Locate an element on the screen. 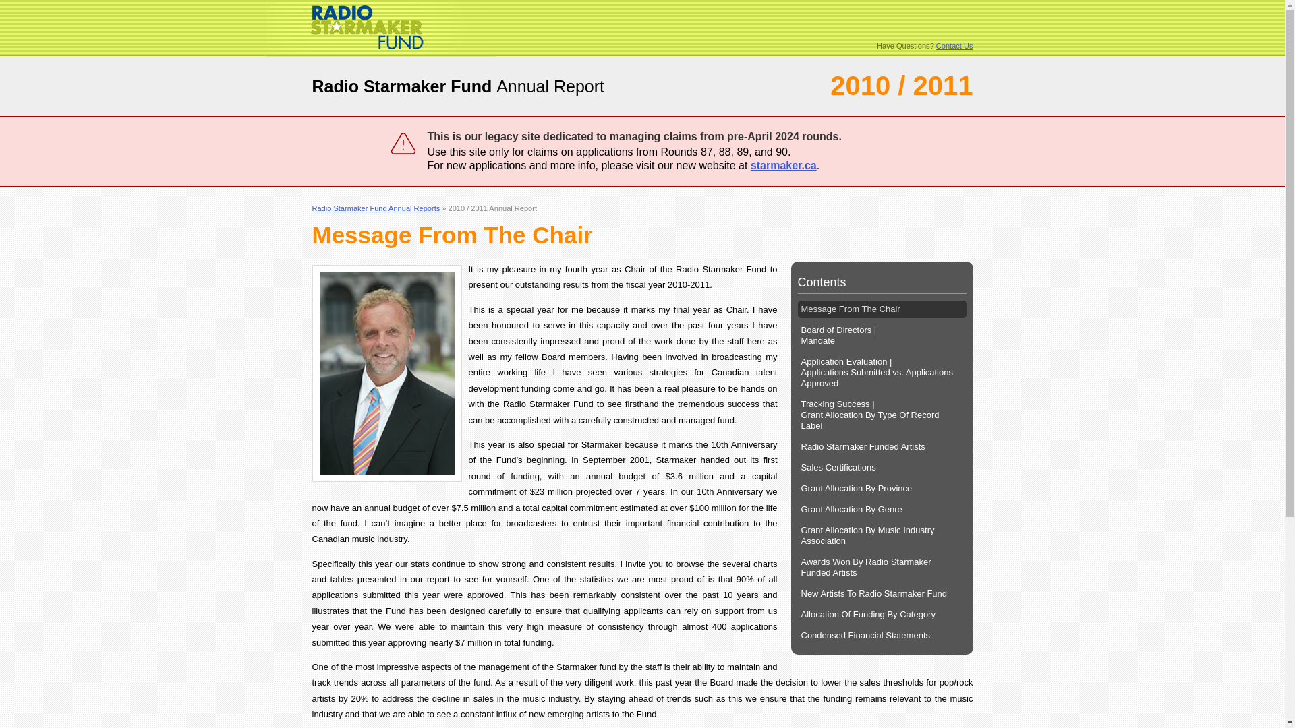 The width and height of the screenshot is (1295, 728). Grant Allocation By Music Industry Association is located at coordinates (882, 536).